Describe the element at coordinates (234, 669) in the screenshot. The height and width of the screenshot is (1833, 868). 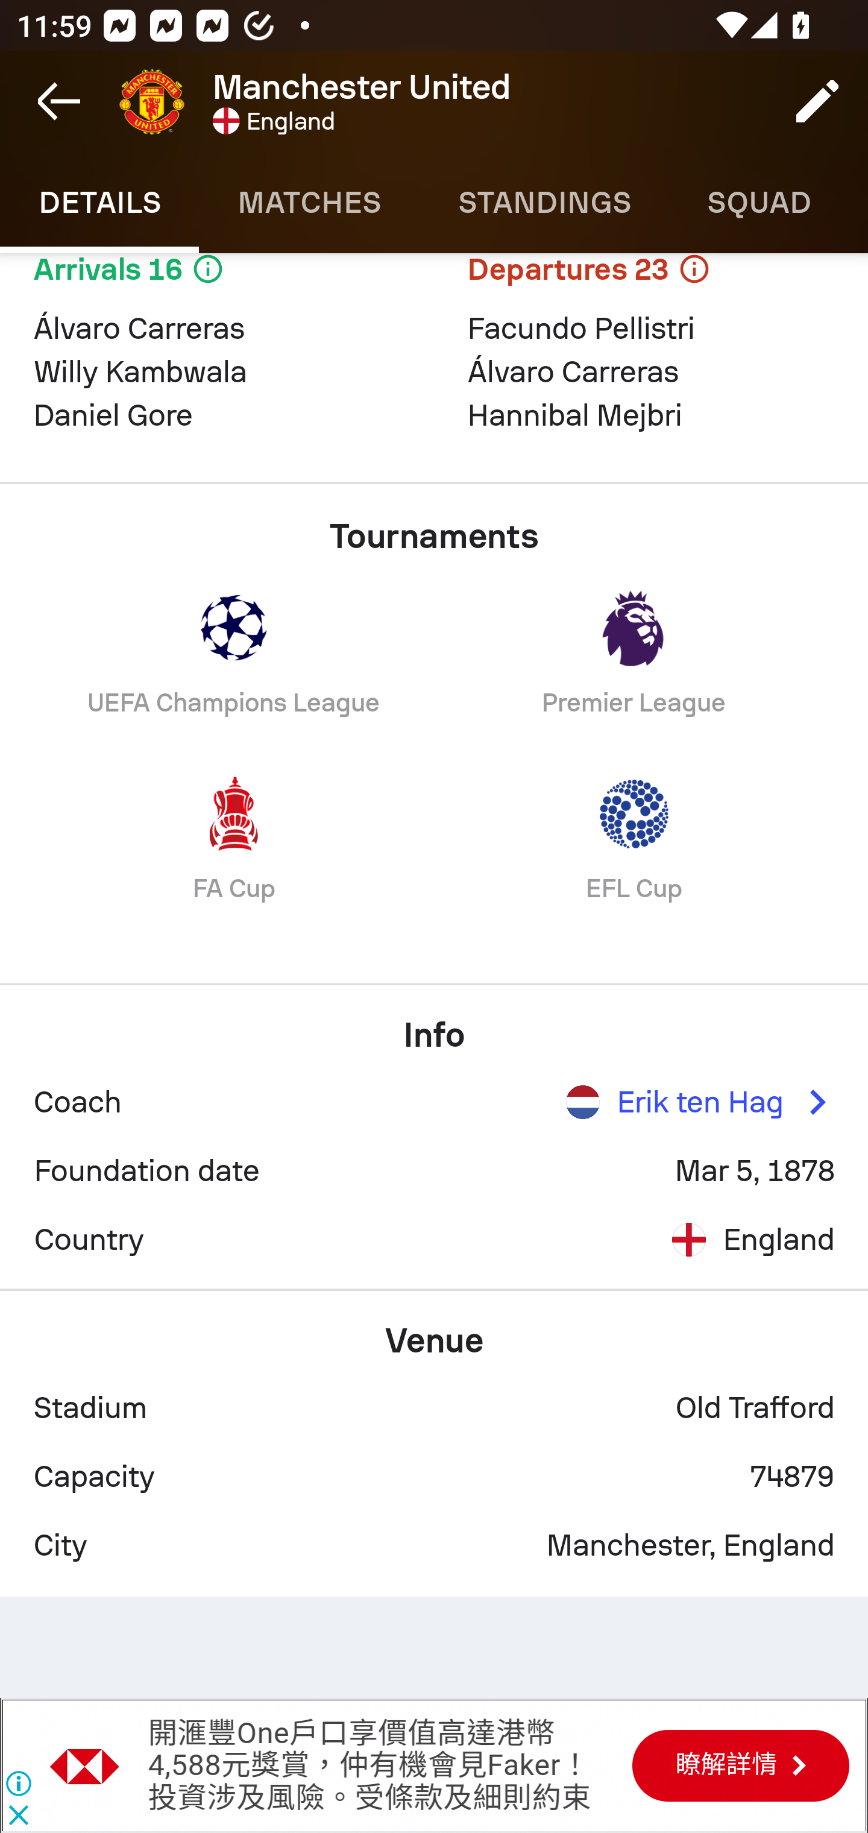
I see `UEFA Champions League` at that location.